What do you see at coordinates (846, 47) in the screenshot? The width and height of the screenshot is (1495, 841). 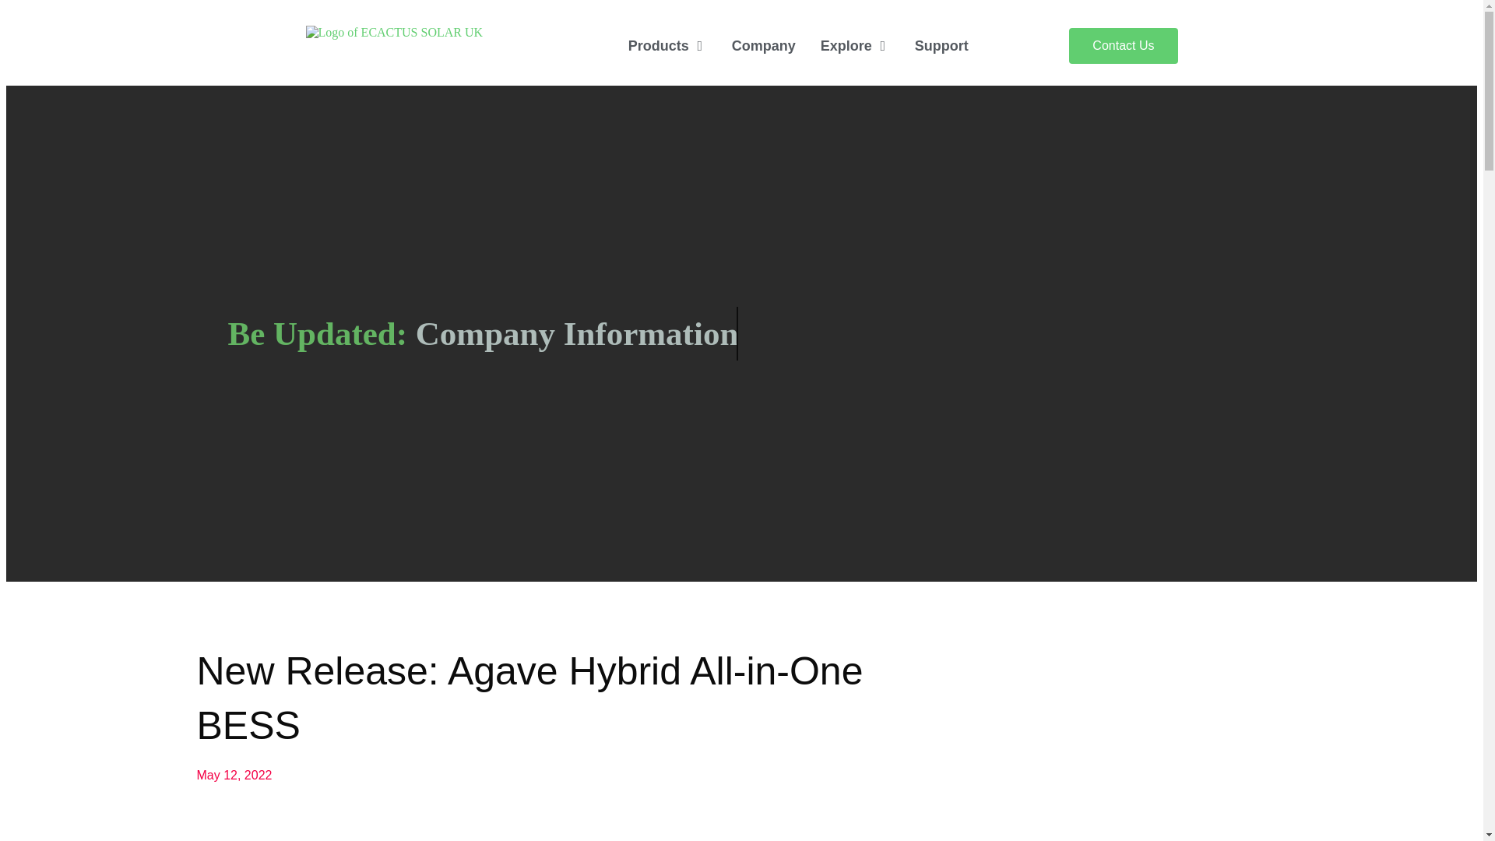 I see `Explore` at bounding box center [846, 47].